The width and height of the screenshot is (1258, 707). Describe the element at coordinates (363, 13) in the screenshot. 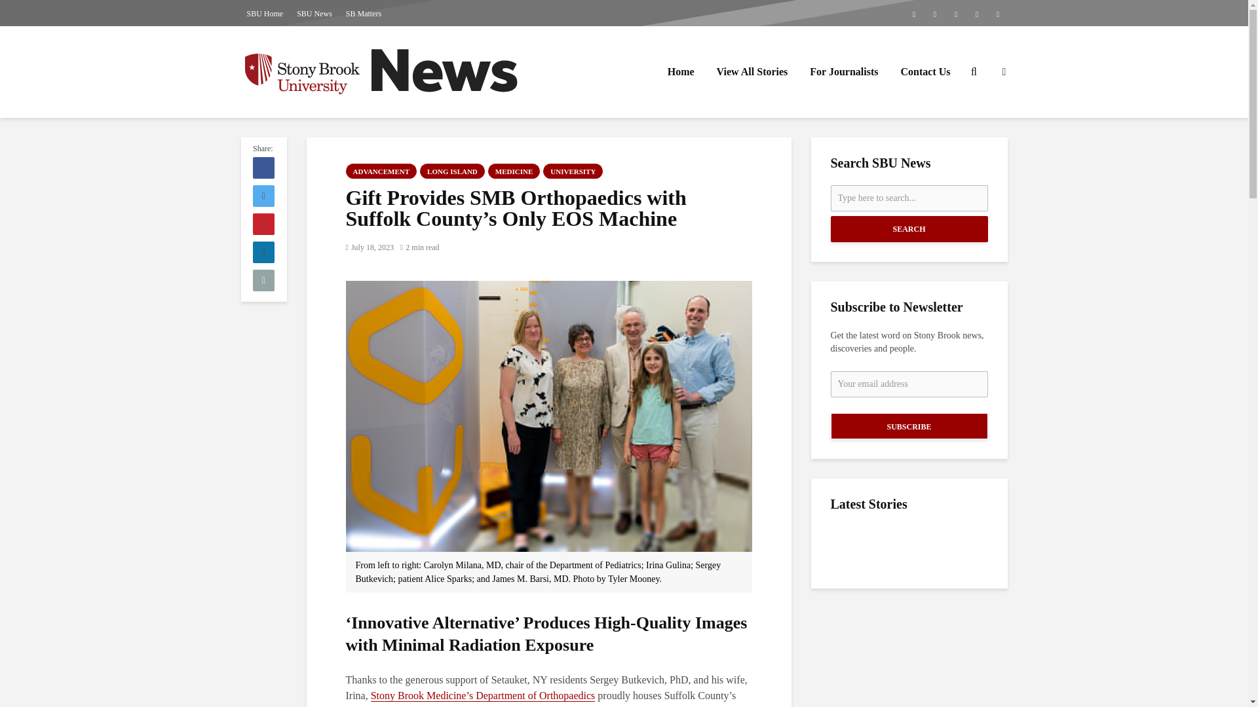

I see `SB Matters` at that location.